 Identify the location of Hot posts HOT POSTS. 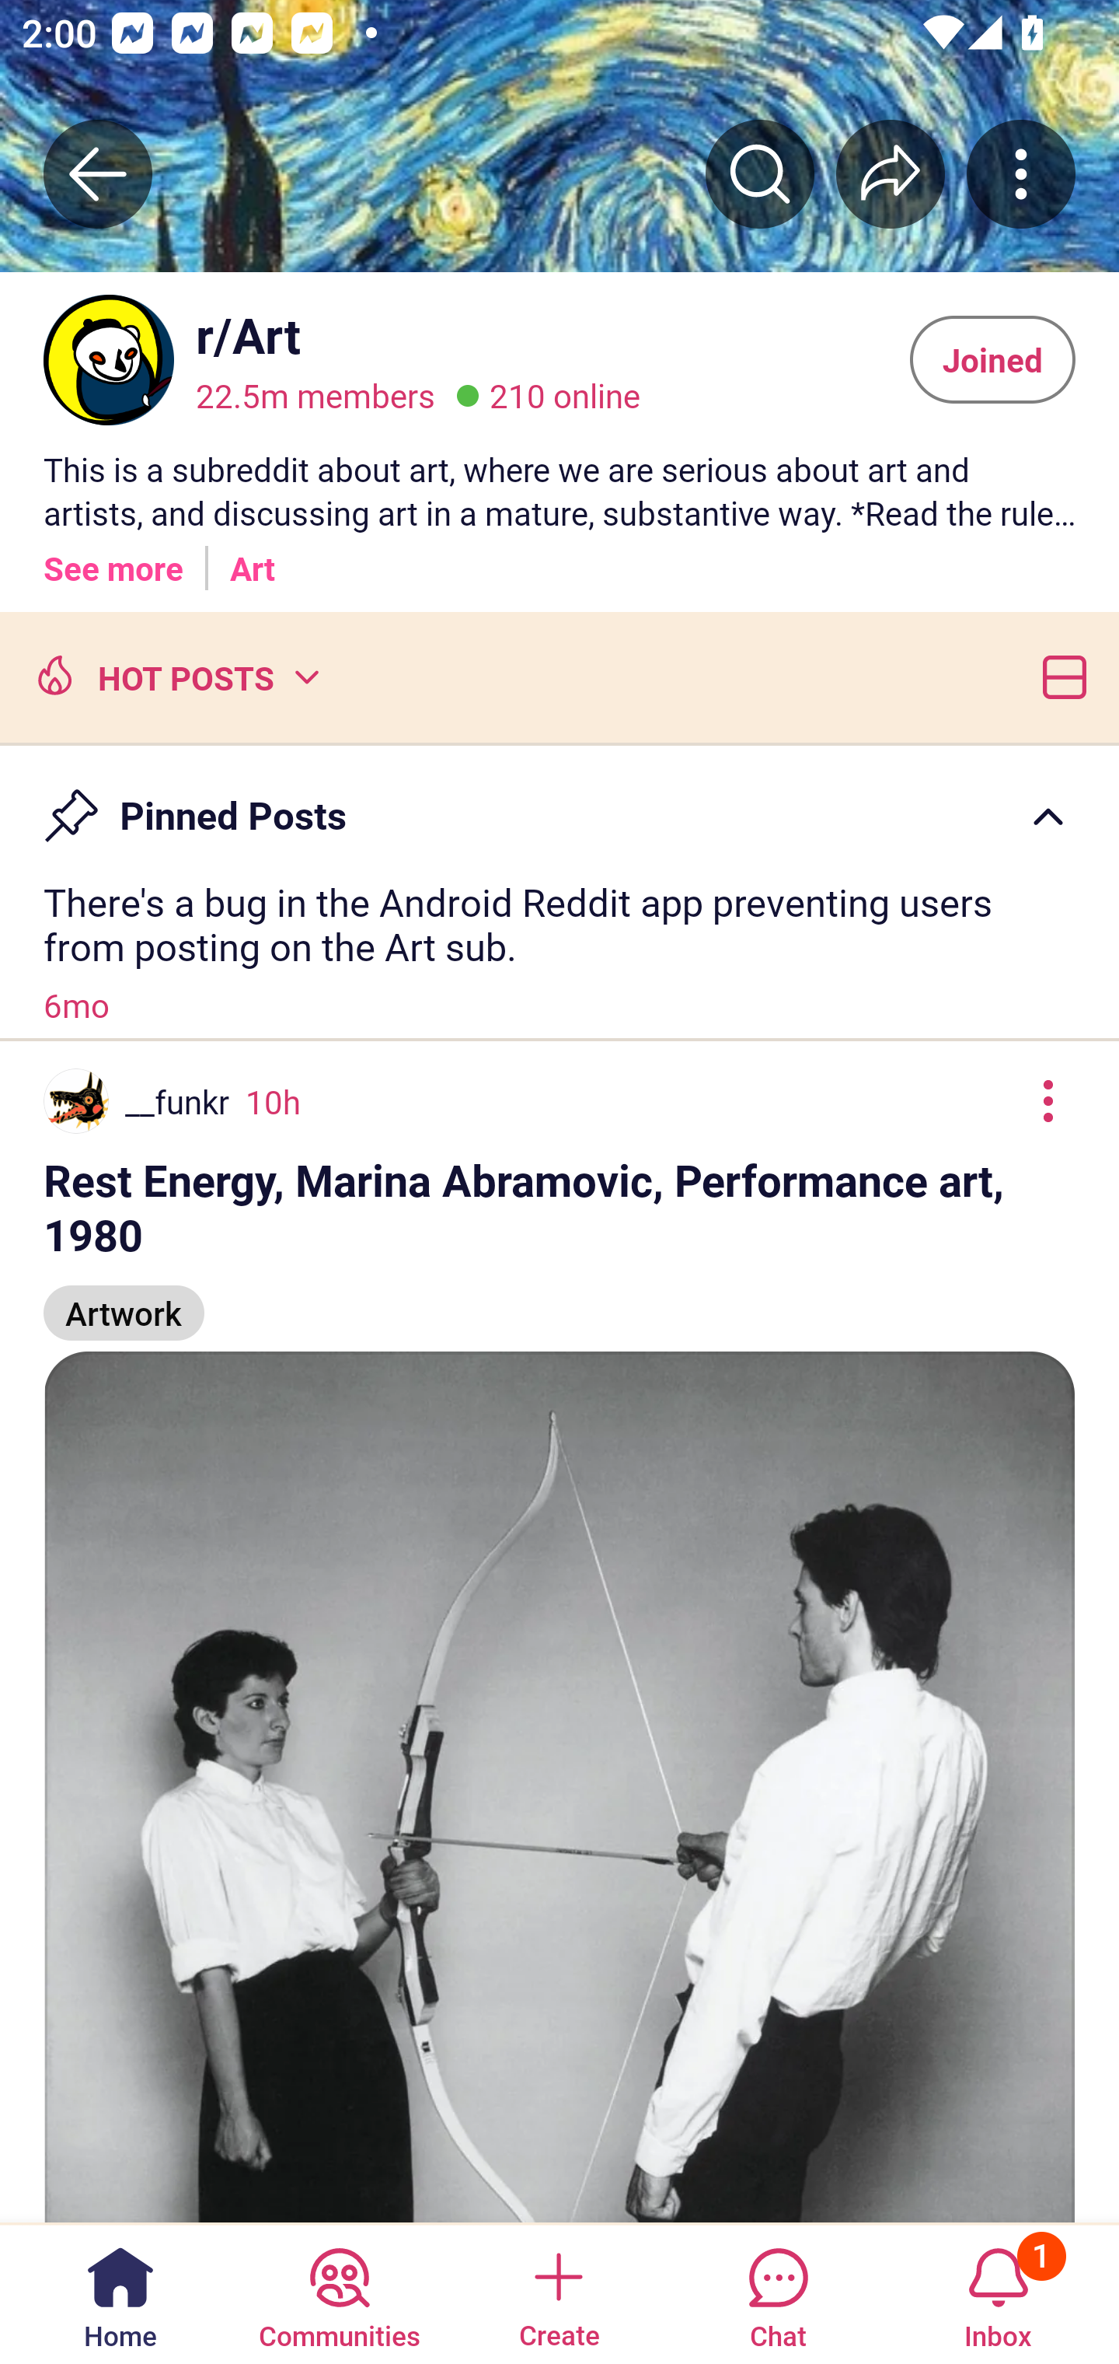
(175, 676).